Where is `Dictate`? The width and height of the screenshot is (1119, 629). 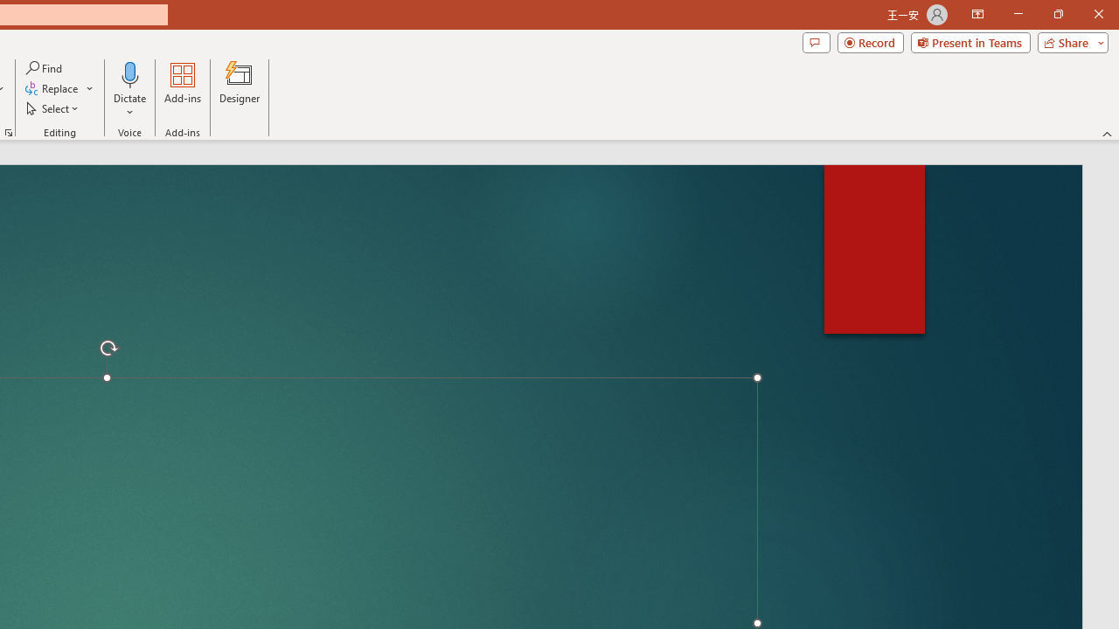 Dictate is located at coordinates (130, 73).